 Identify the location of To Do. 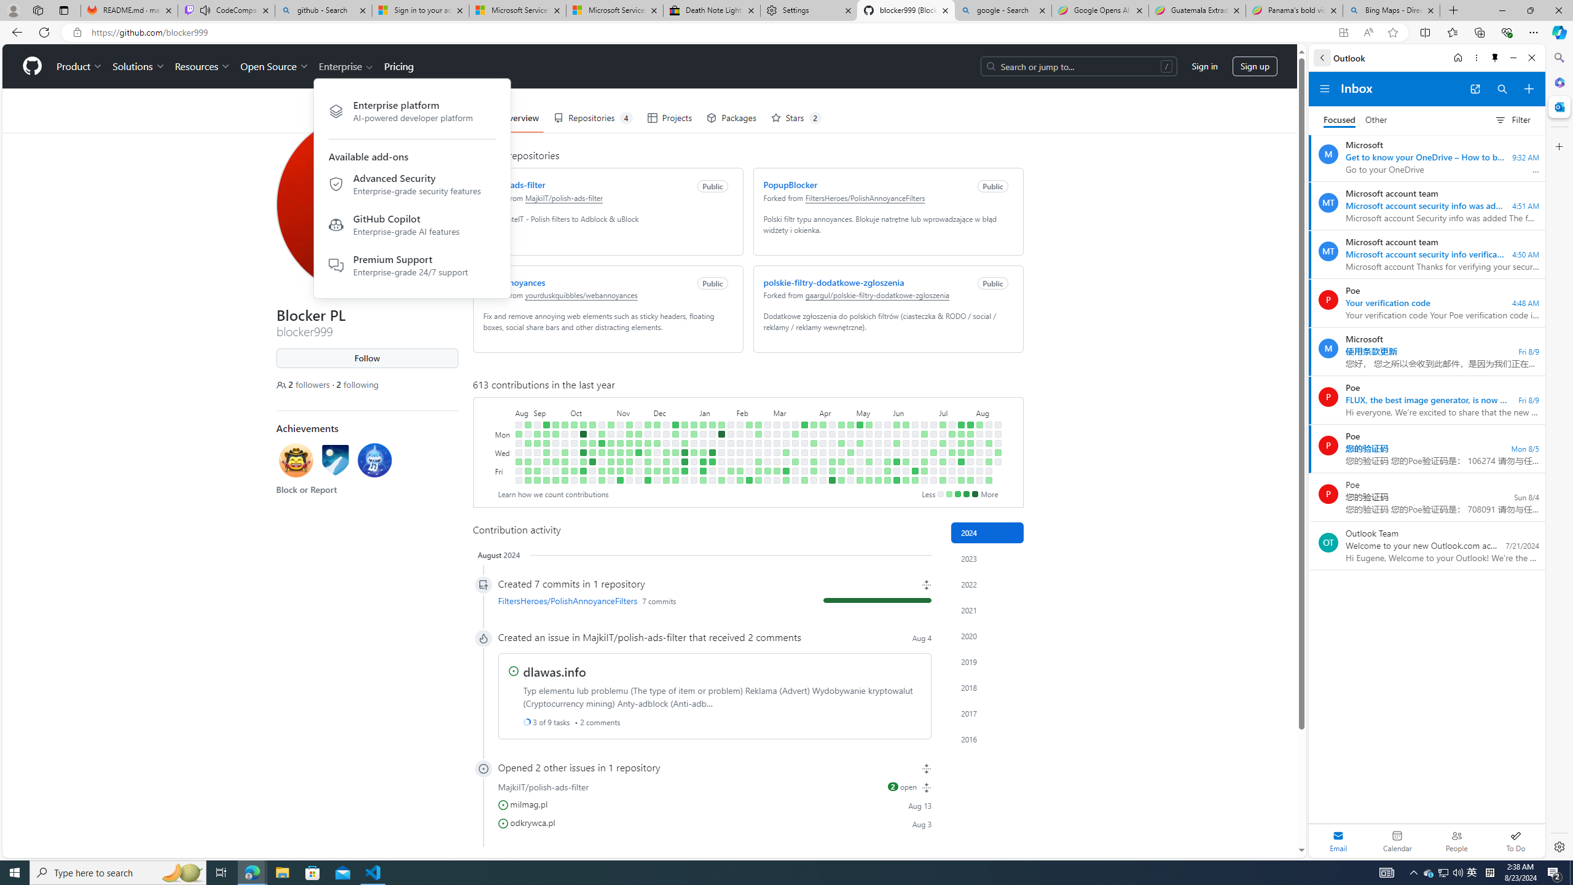
(1515, 841).